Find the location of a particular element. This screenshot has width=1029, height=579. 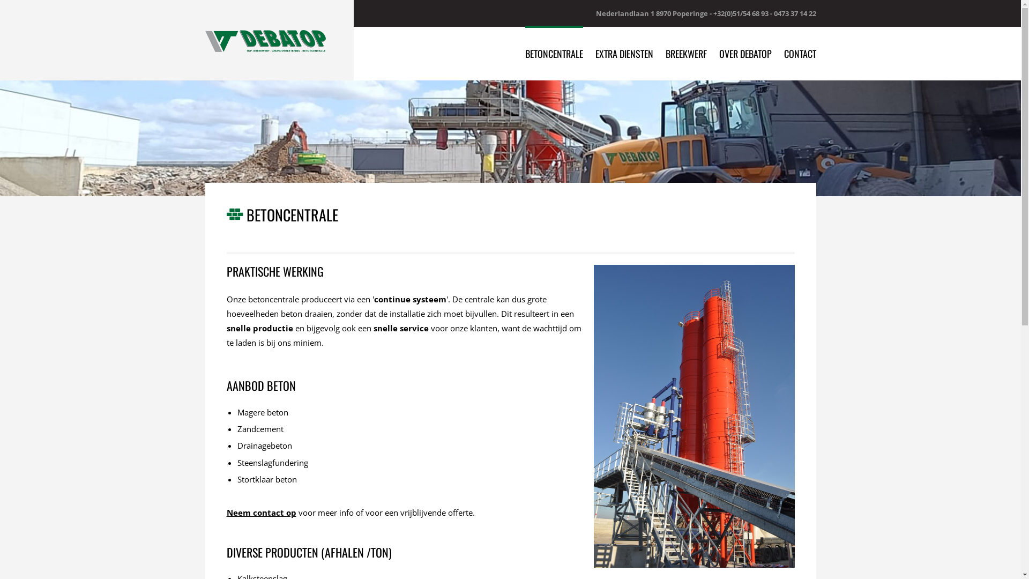

OVER DEBATOP is located at coordinates (745, 54).